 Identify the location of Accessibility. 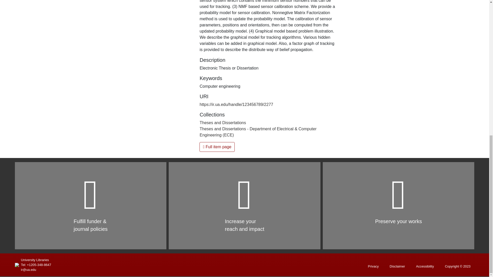
(425, 266).